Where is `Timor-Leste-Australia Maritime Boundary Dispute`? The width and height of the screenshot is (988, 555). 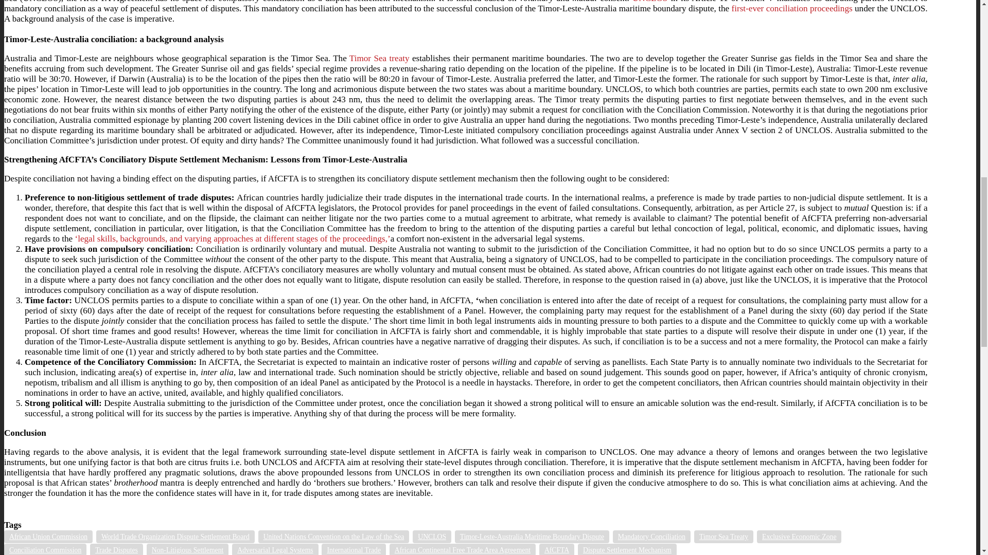
Timor-Leste-Australia Maritime Boundary Dispute is located at coordinates (532, 536).